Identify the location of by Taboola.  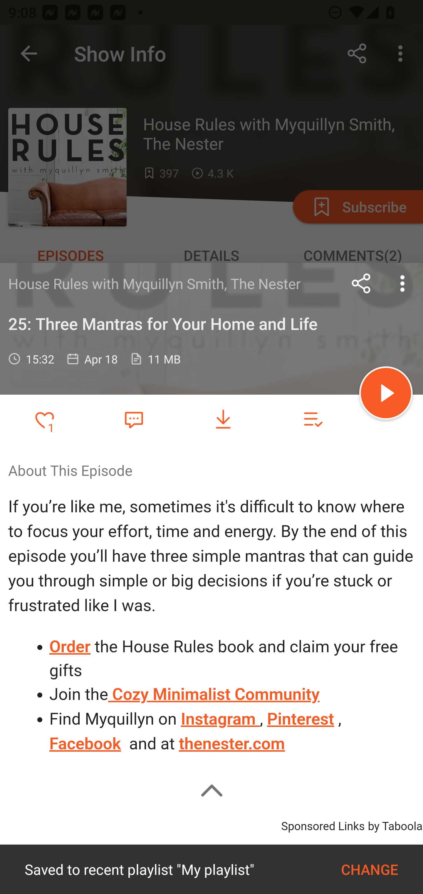
(395, 825).